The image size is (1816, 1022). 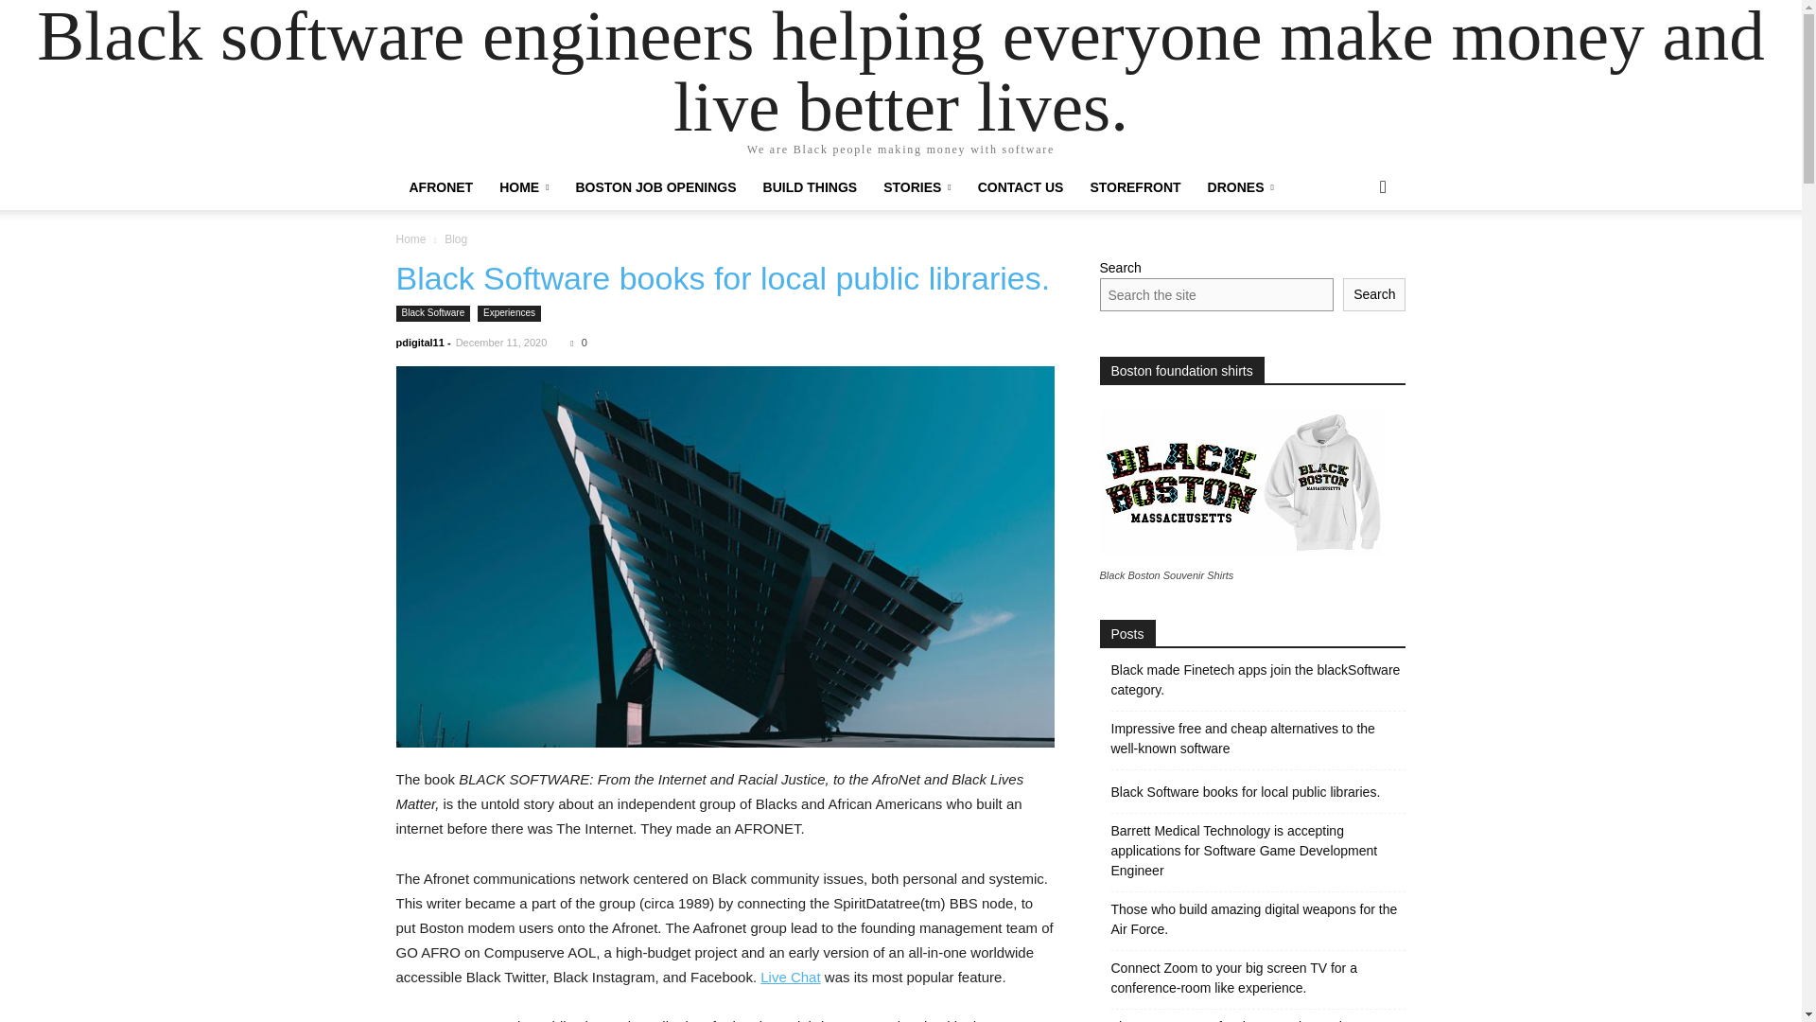 I want to click on BOSTON JOB OPENINGS, so click(x=655, y=187).